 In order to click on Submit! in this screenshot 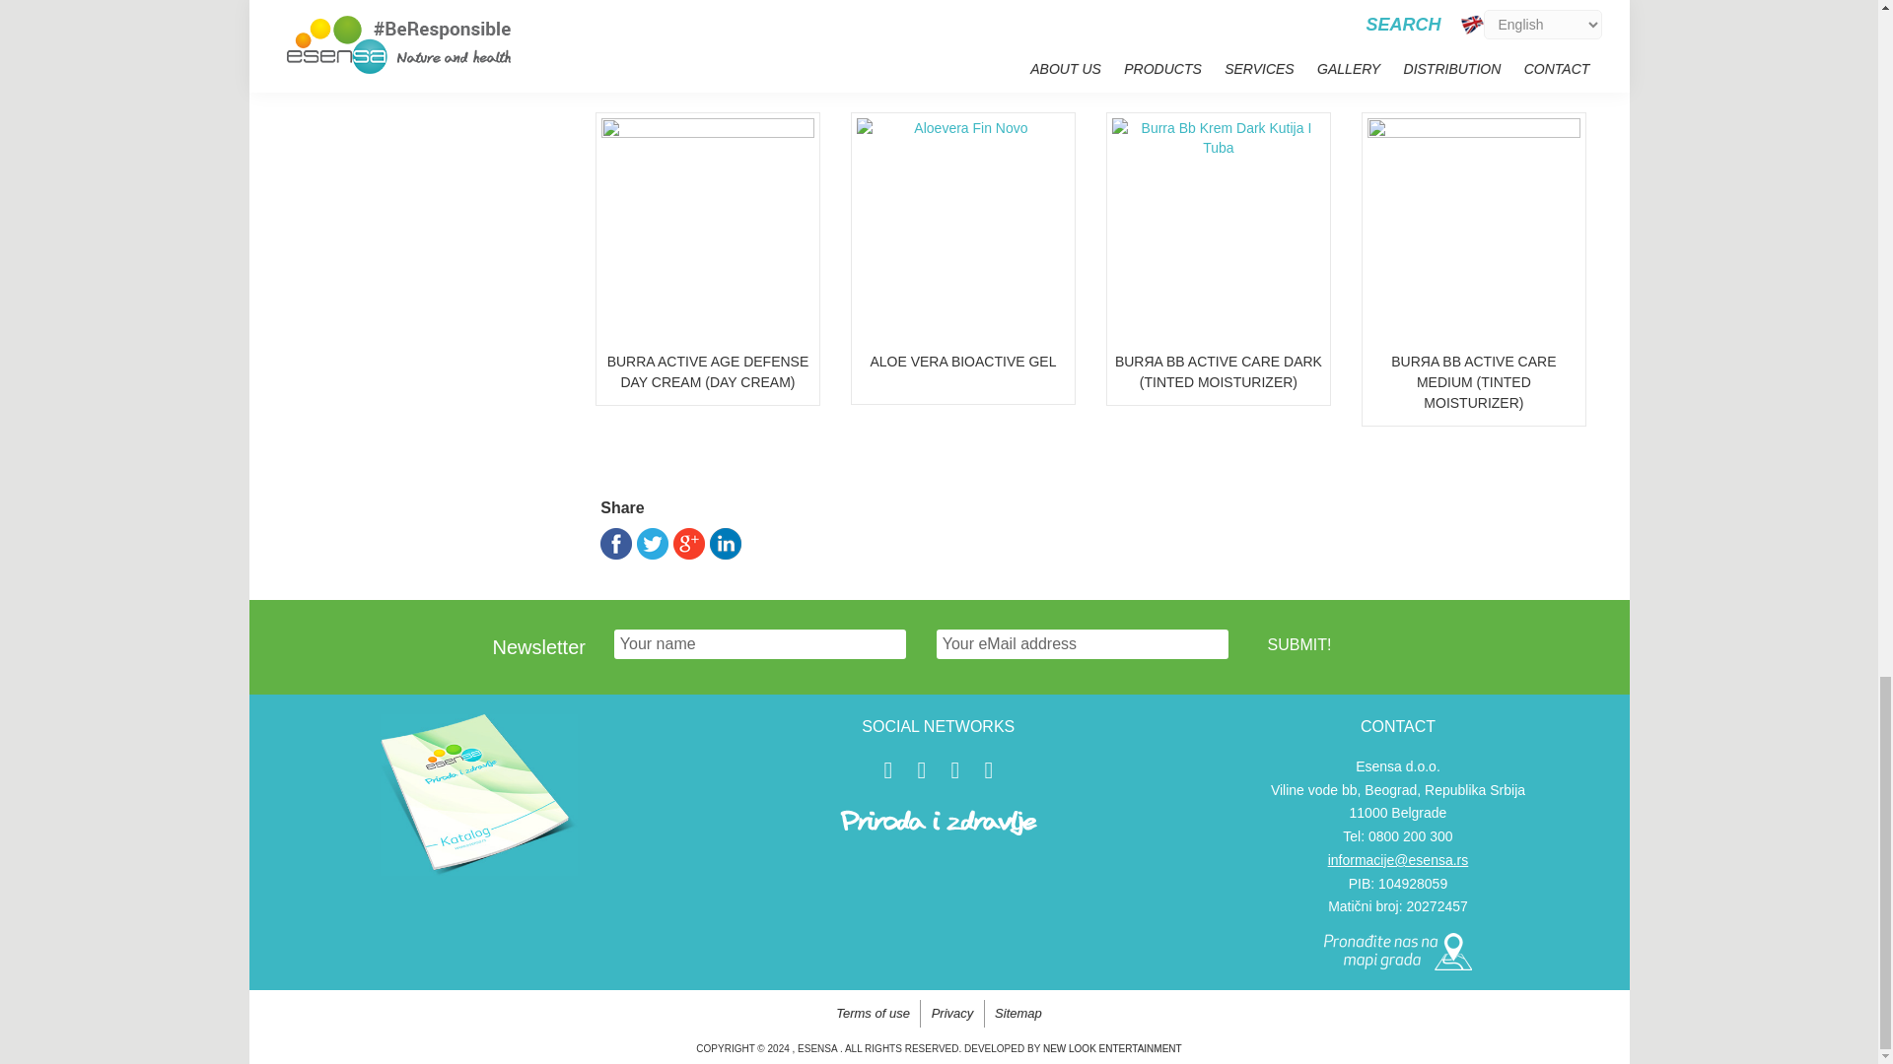, I will do `click(1299, 644)`.